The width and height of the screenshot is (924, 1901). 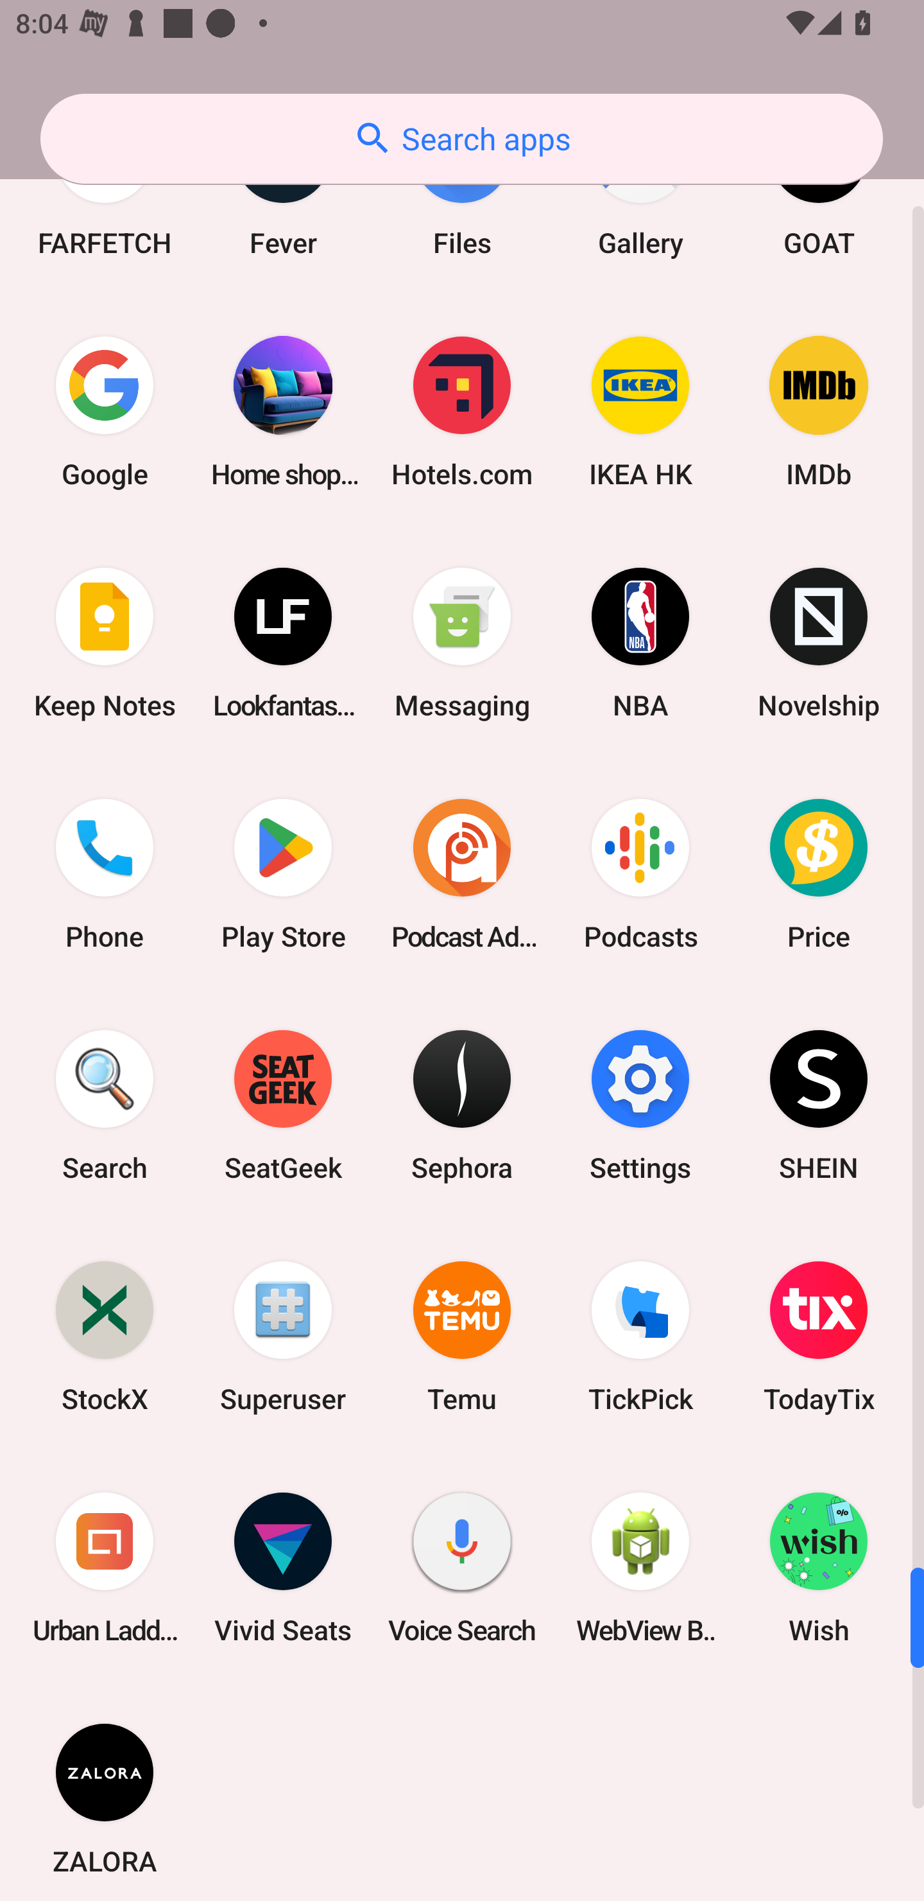 What do you see at coordinates (105, 411) in the screenshot?
I see `Google` at bounding box center [105, 411].